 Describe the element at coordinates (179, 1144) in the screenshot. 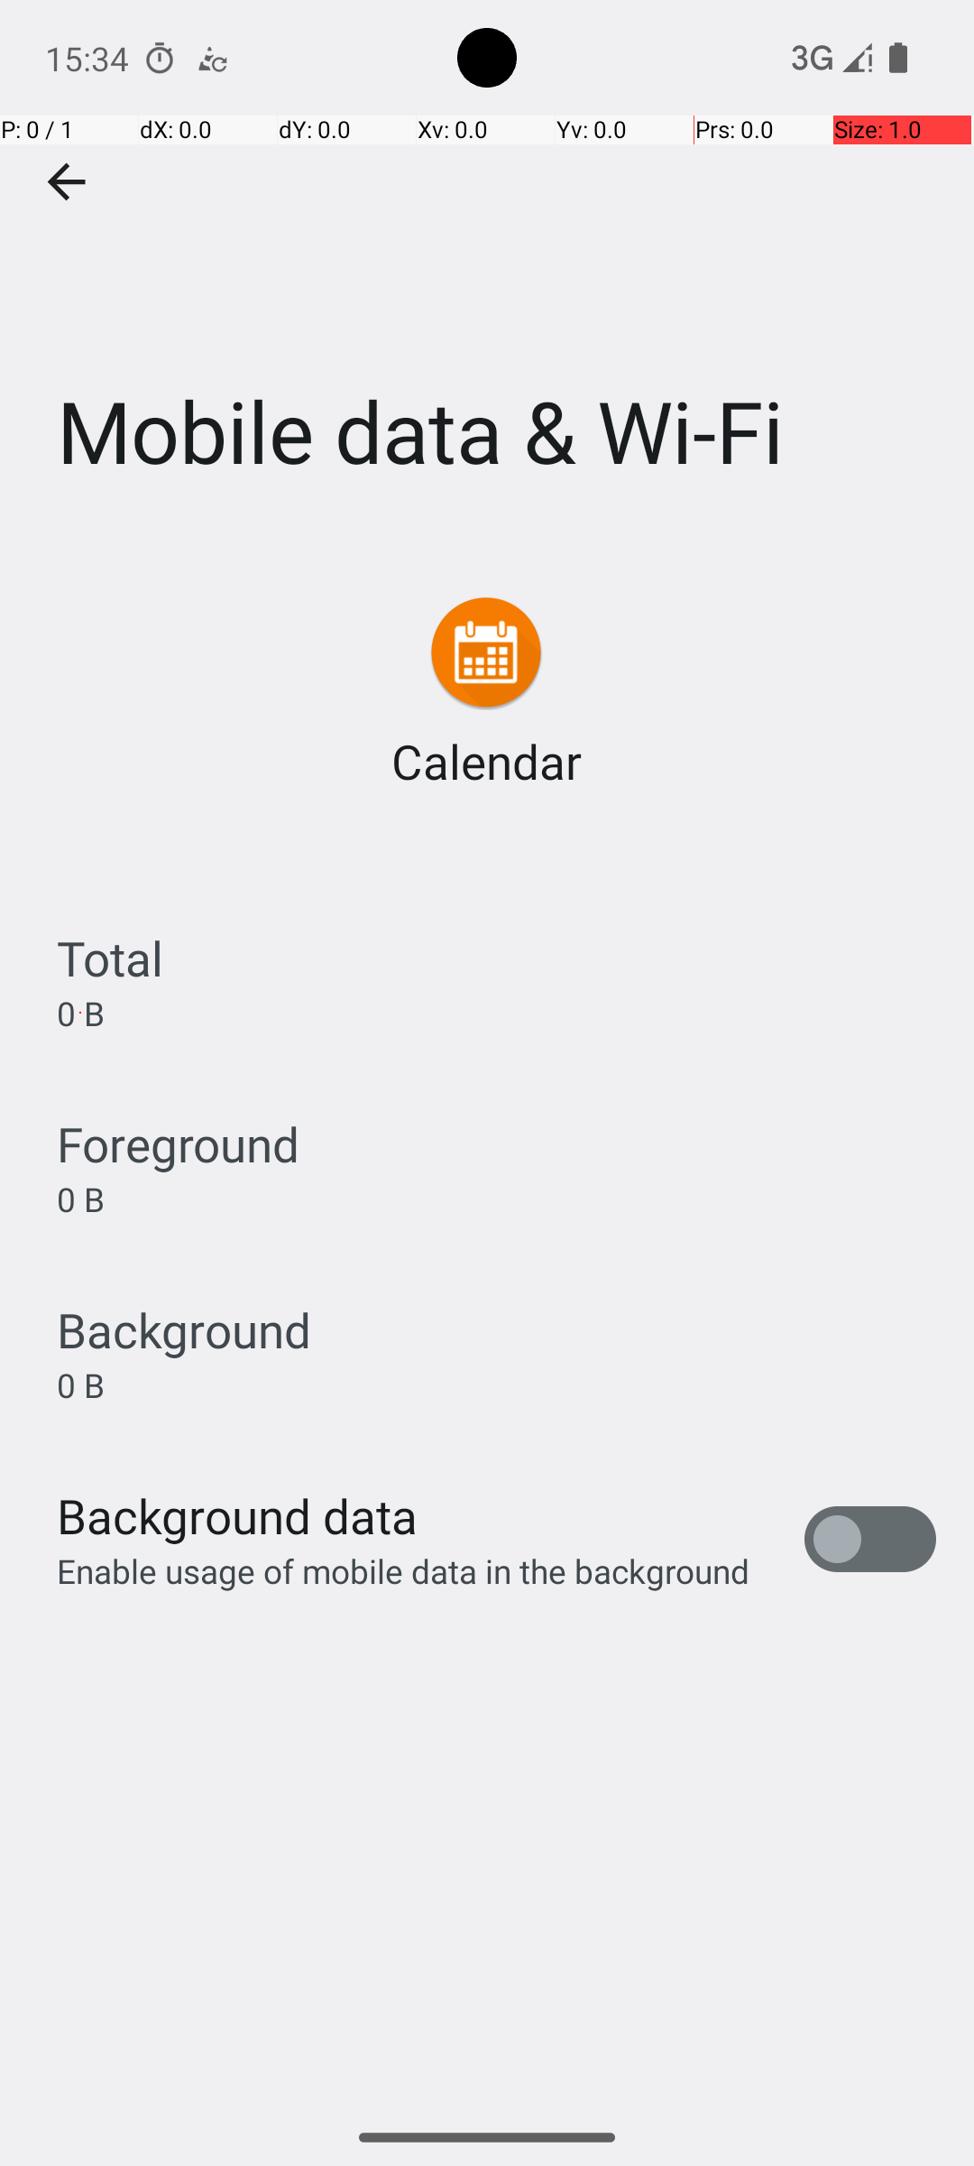

I see `Foreground` at that location.